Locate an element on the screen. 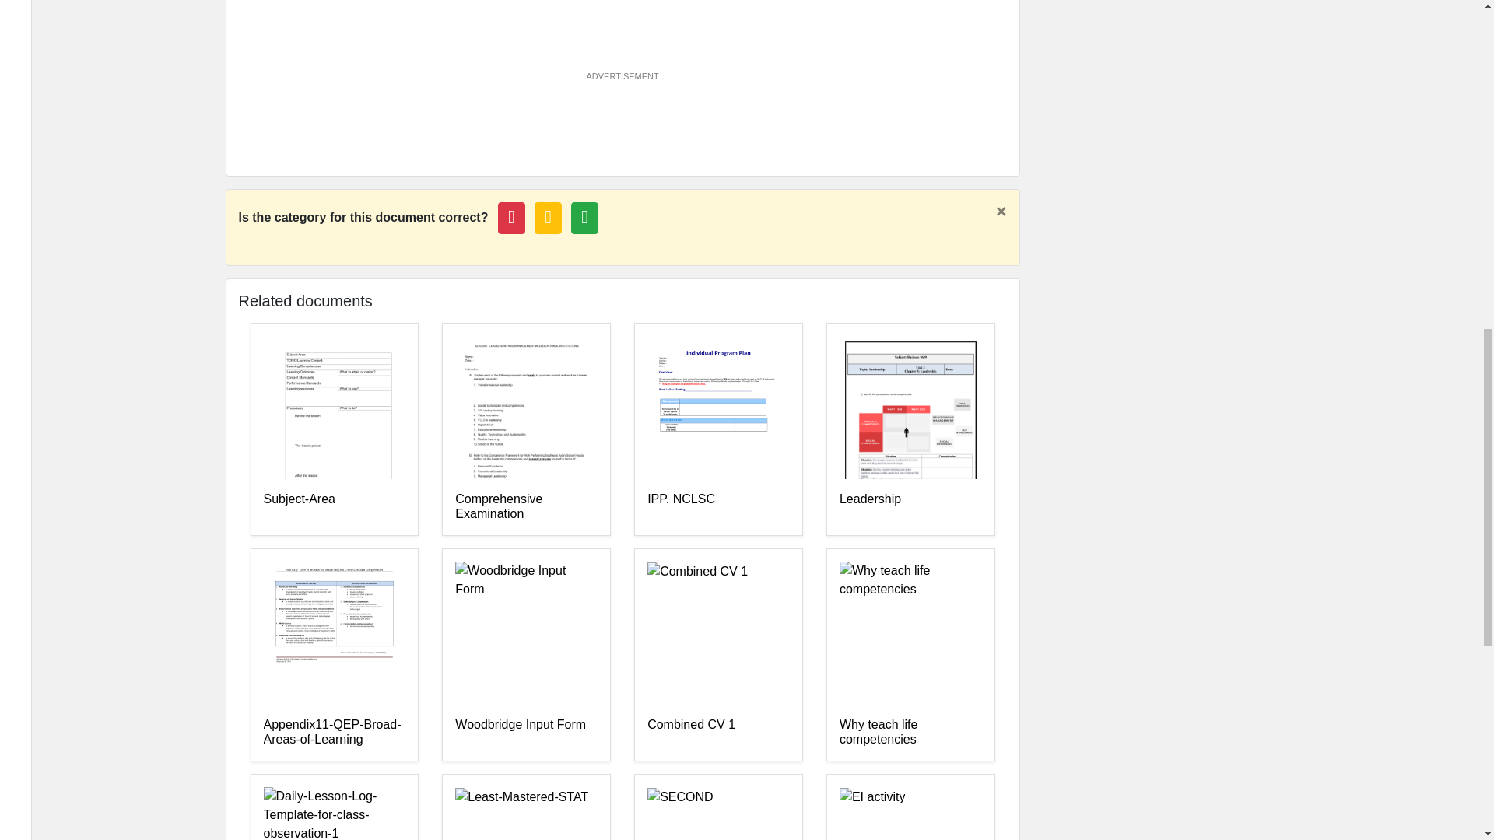 This screenshot has width=1494, height=840. IPP. NCLSC is located at coordinates (718, 506).